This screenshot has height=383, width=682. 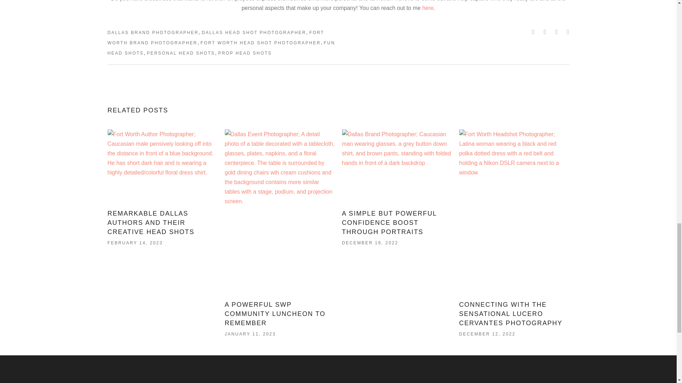 What do you see at coordinates (162, 166) in the screenshot?
I see `Remarkable Dallas Authors and Their Creative Head Shots` at bounding box center [162, 166].